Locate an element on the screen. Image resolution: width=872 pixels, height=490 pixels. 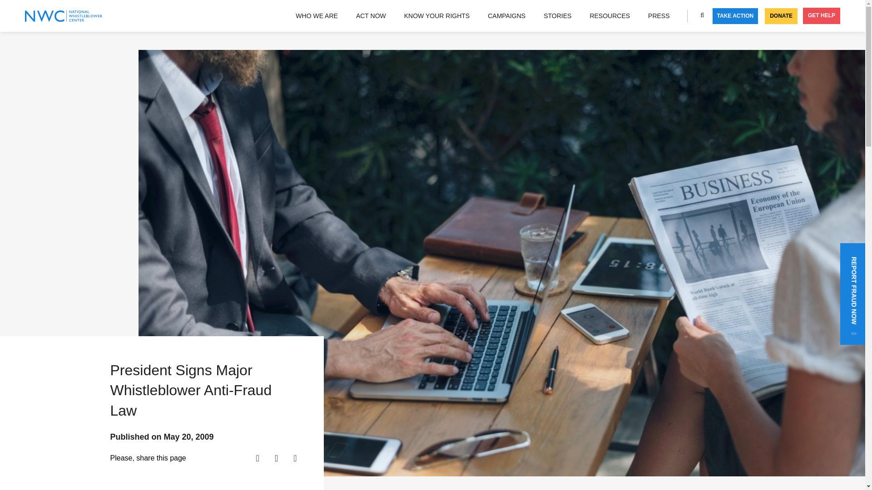
RESOURCES is located at coordinates (609, 15).